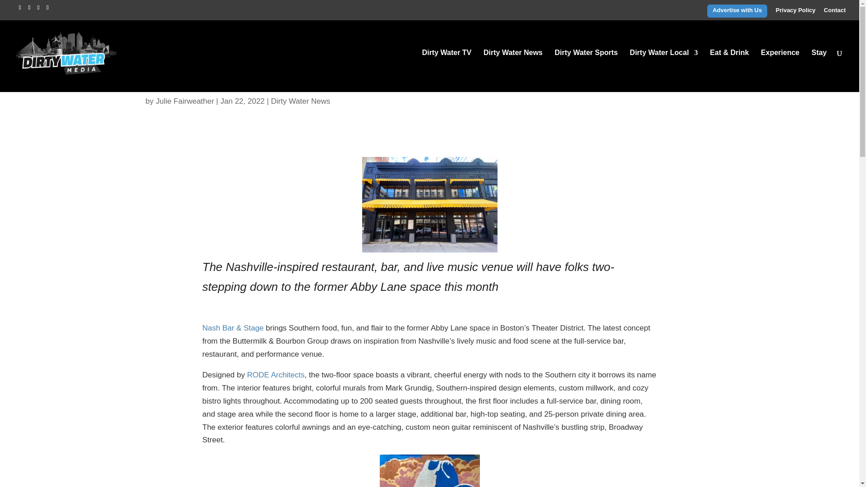  Describe the element at coordinates (185, 101) in the screenshot. I see `Posts by Julie Fairweather` at that location.